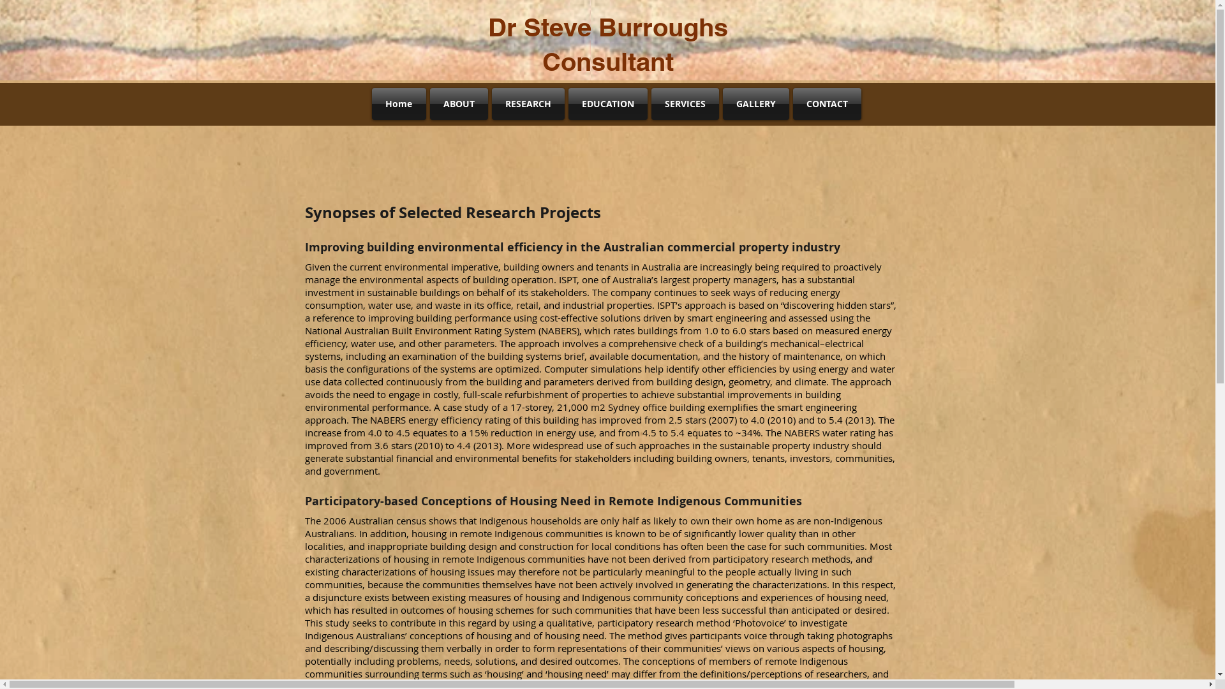 This screenshot has height=689, width=1225. Describe the element at coordinates (826, 104) in the screenshot. I see `CONTACT` at that location.